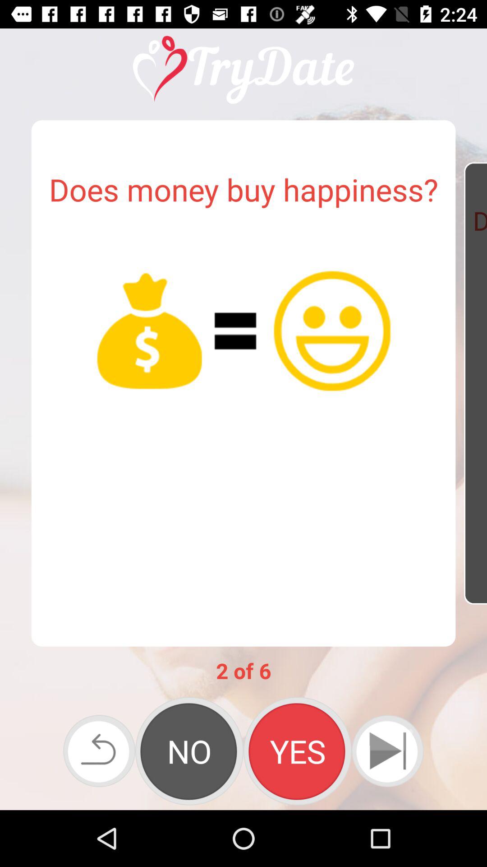 The width and height of the screenshot is (487, 867). What do you see at coordinates (387, 750) in the screenshot?
I see `click the item below 2 of 6 icon` at bounding box center [387, 750].